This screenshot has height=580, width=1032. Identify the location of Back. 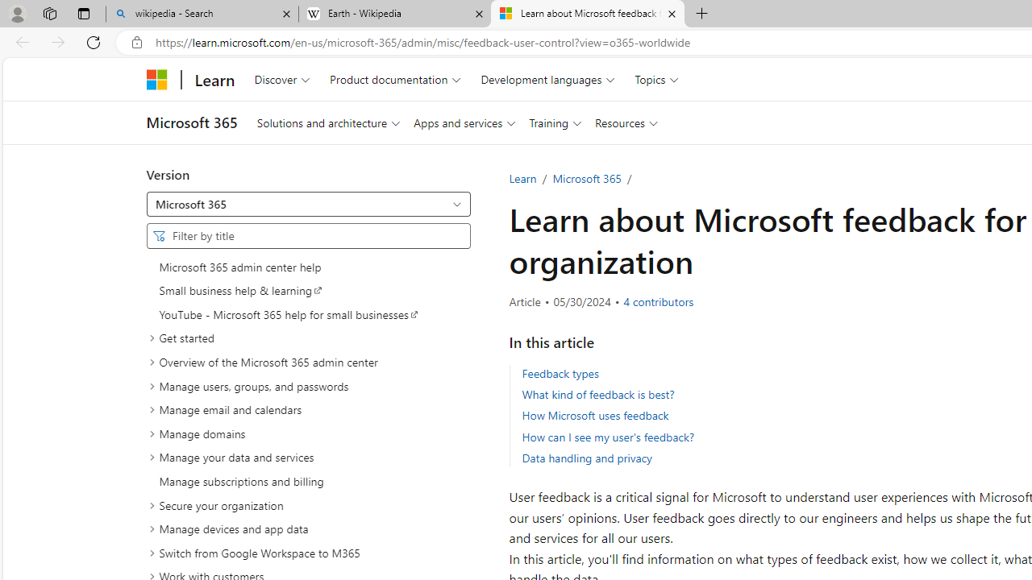
(19, 42).